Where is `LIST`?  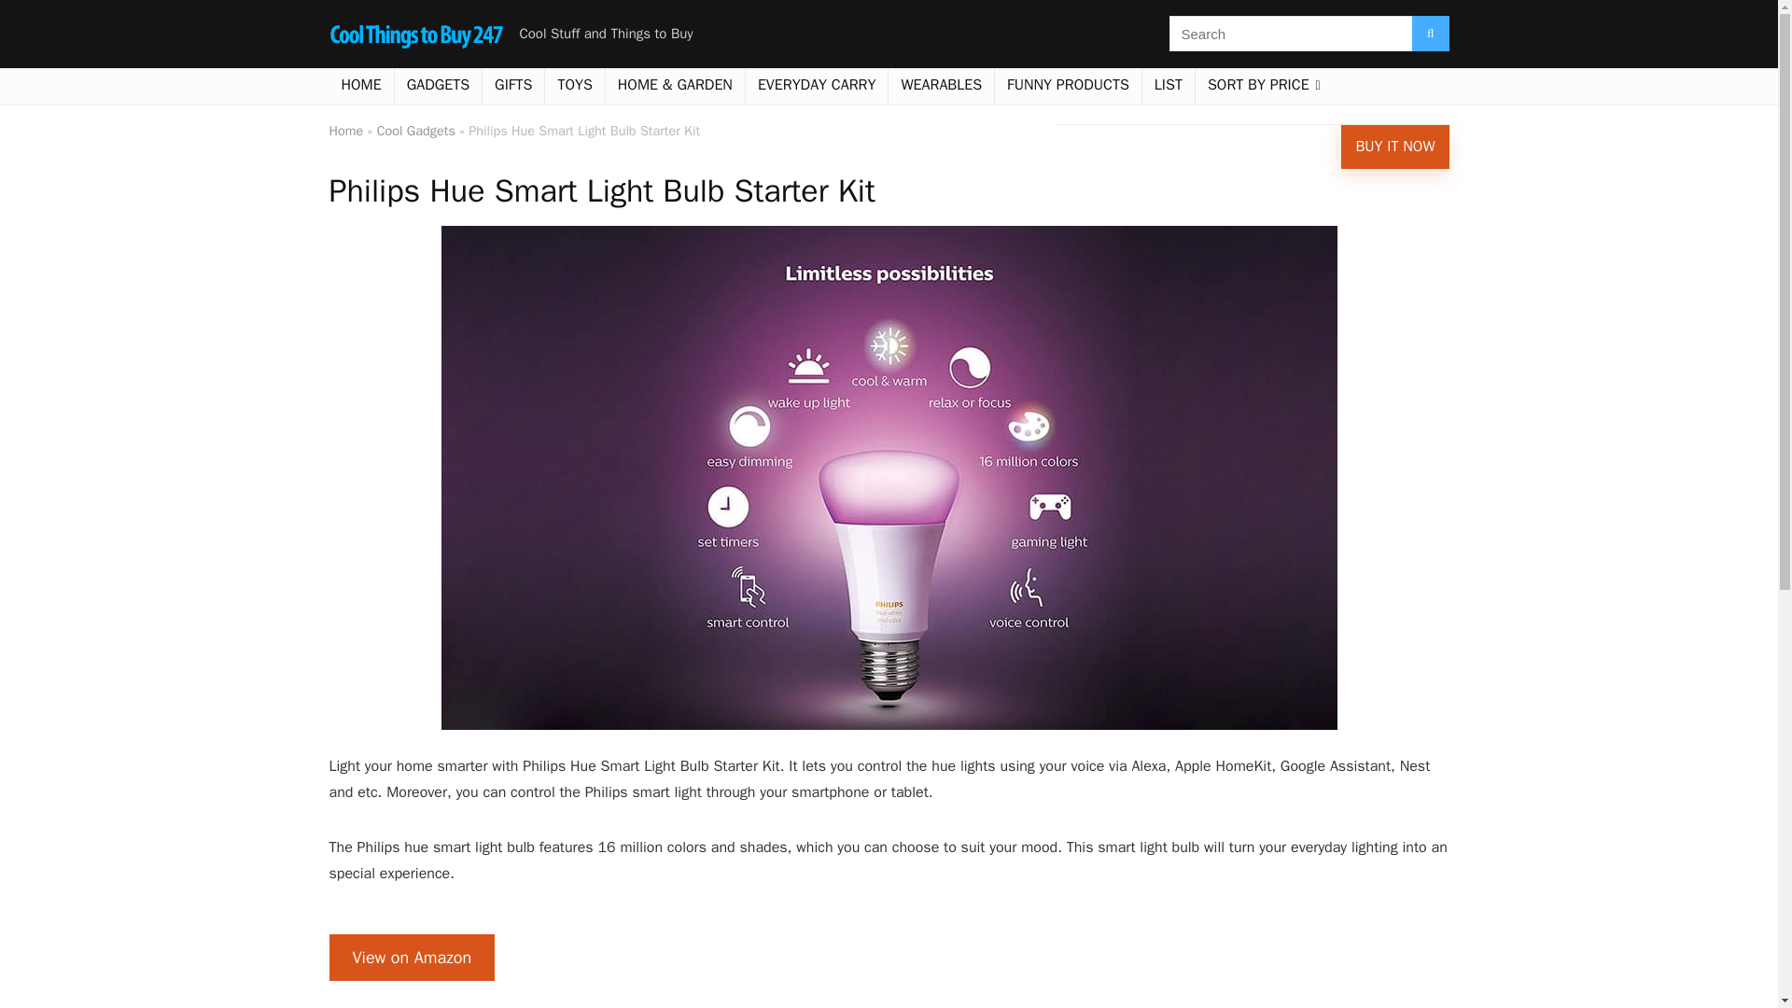
LIST is located at coordinates (1169, 87).